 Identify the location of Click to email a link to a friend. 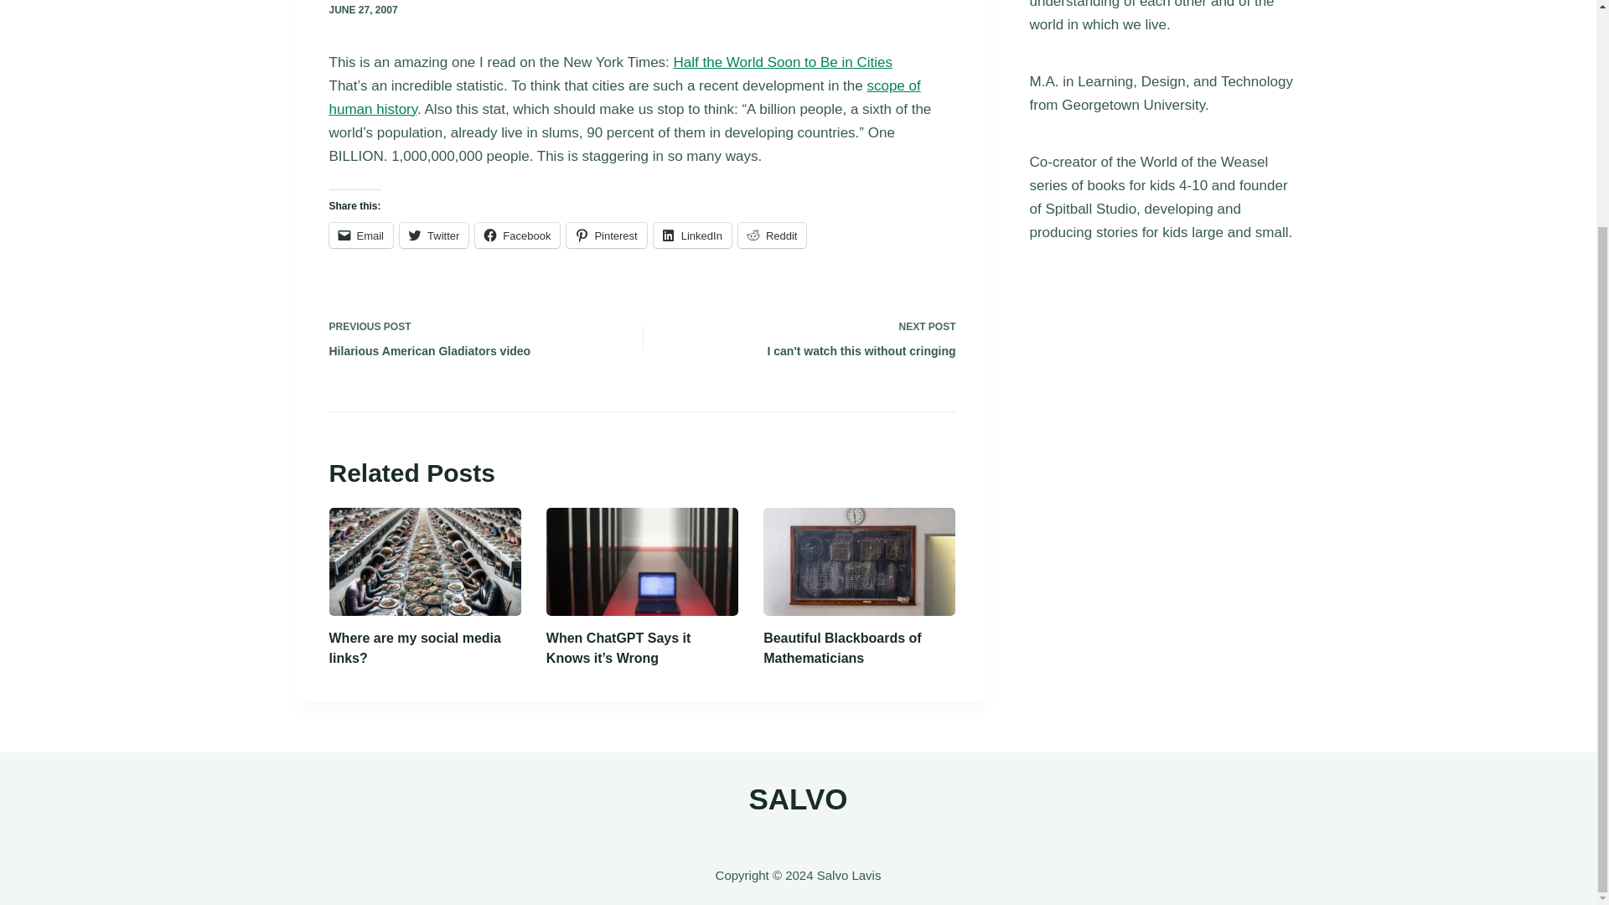
(606, 235).